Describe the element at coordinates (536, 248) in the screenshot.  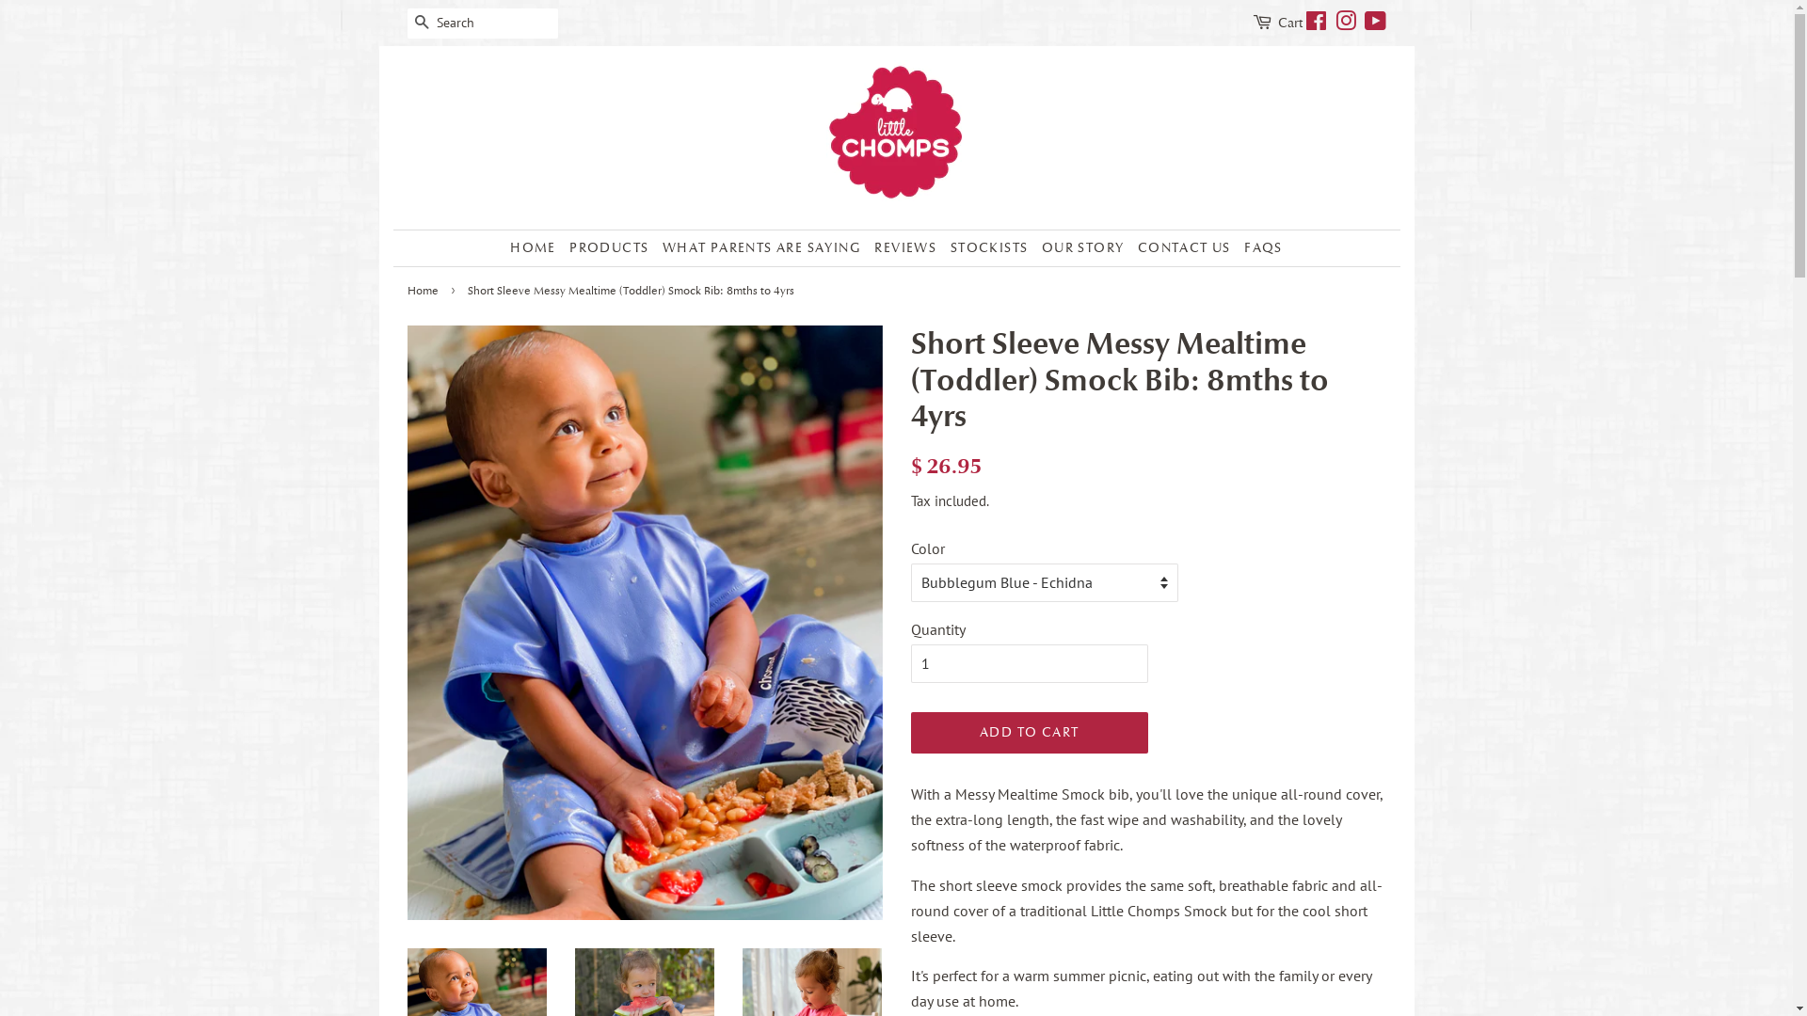
I see `HOME` at that location.